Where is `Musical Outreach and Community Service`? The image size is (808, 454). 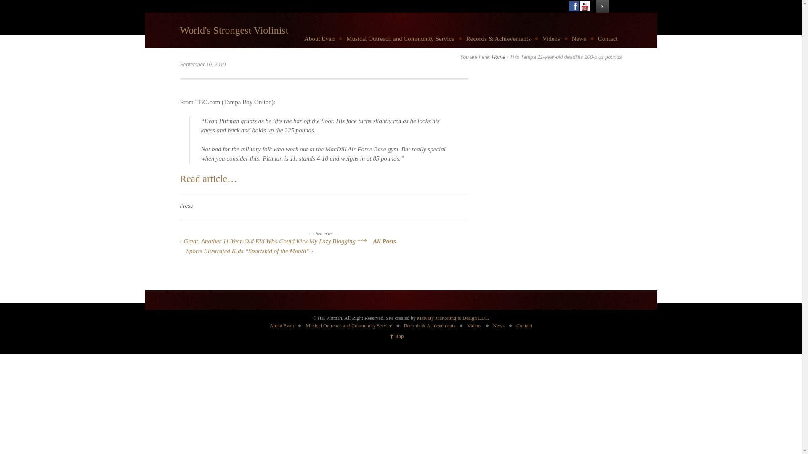
Musical Outreach and Community Service is located at coordinates (348, 325).